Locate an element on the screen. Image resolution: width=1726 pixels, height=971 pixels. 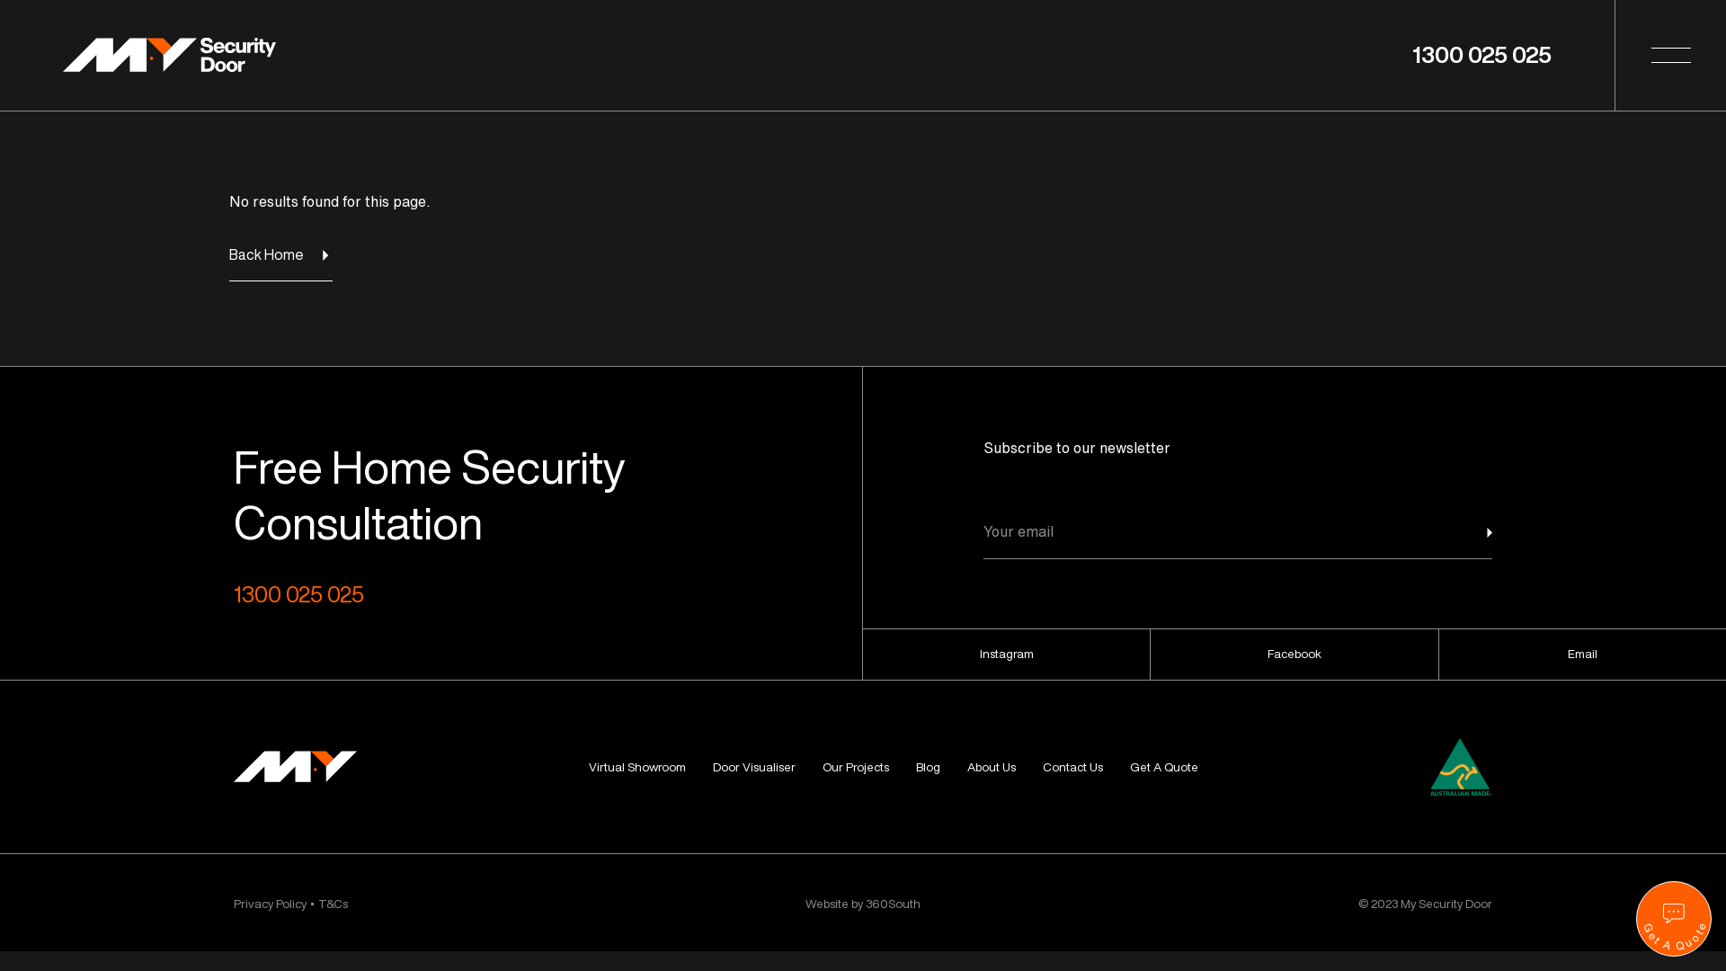
Privacy Policy is located at coordinates (270, 904).